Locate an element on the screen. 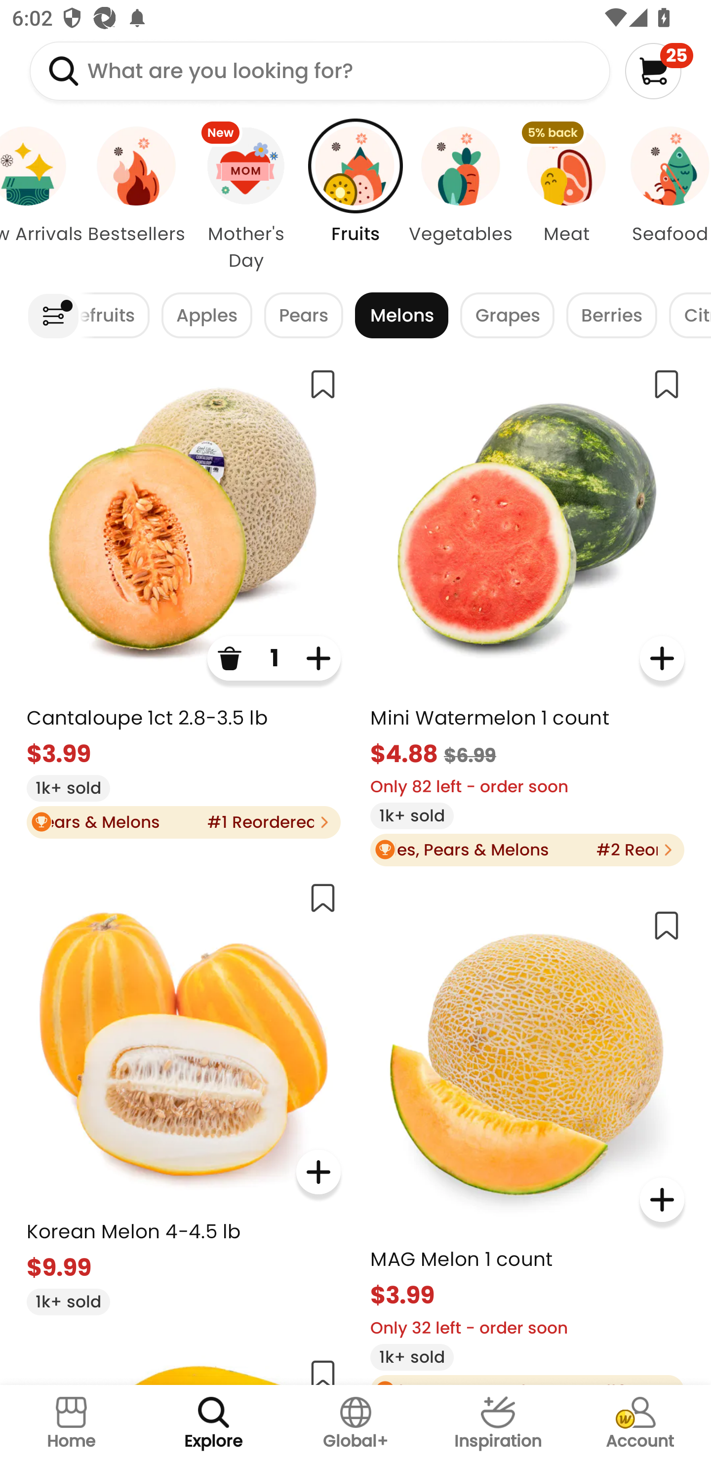 This screenshot has height=1462, width=711. Stonefruits is located at coordinates (115, 315).